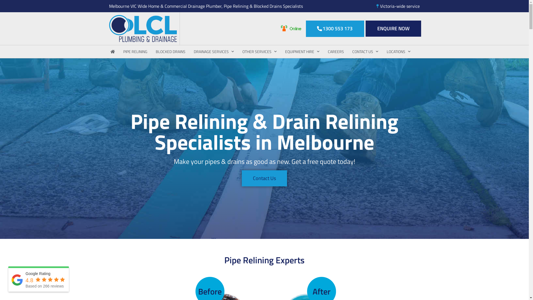 This screenshot has height=300, width=533. Describe the element at coordinates (302, 52) in the screenshot. I see `EQUIPMENT HIRE` at that location.